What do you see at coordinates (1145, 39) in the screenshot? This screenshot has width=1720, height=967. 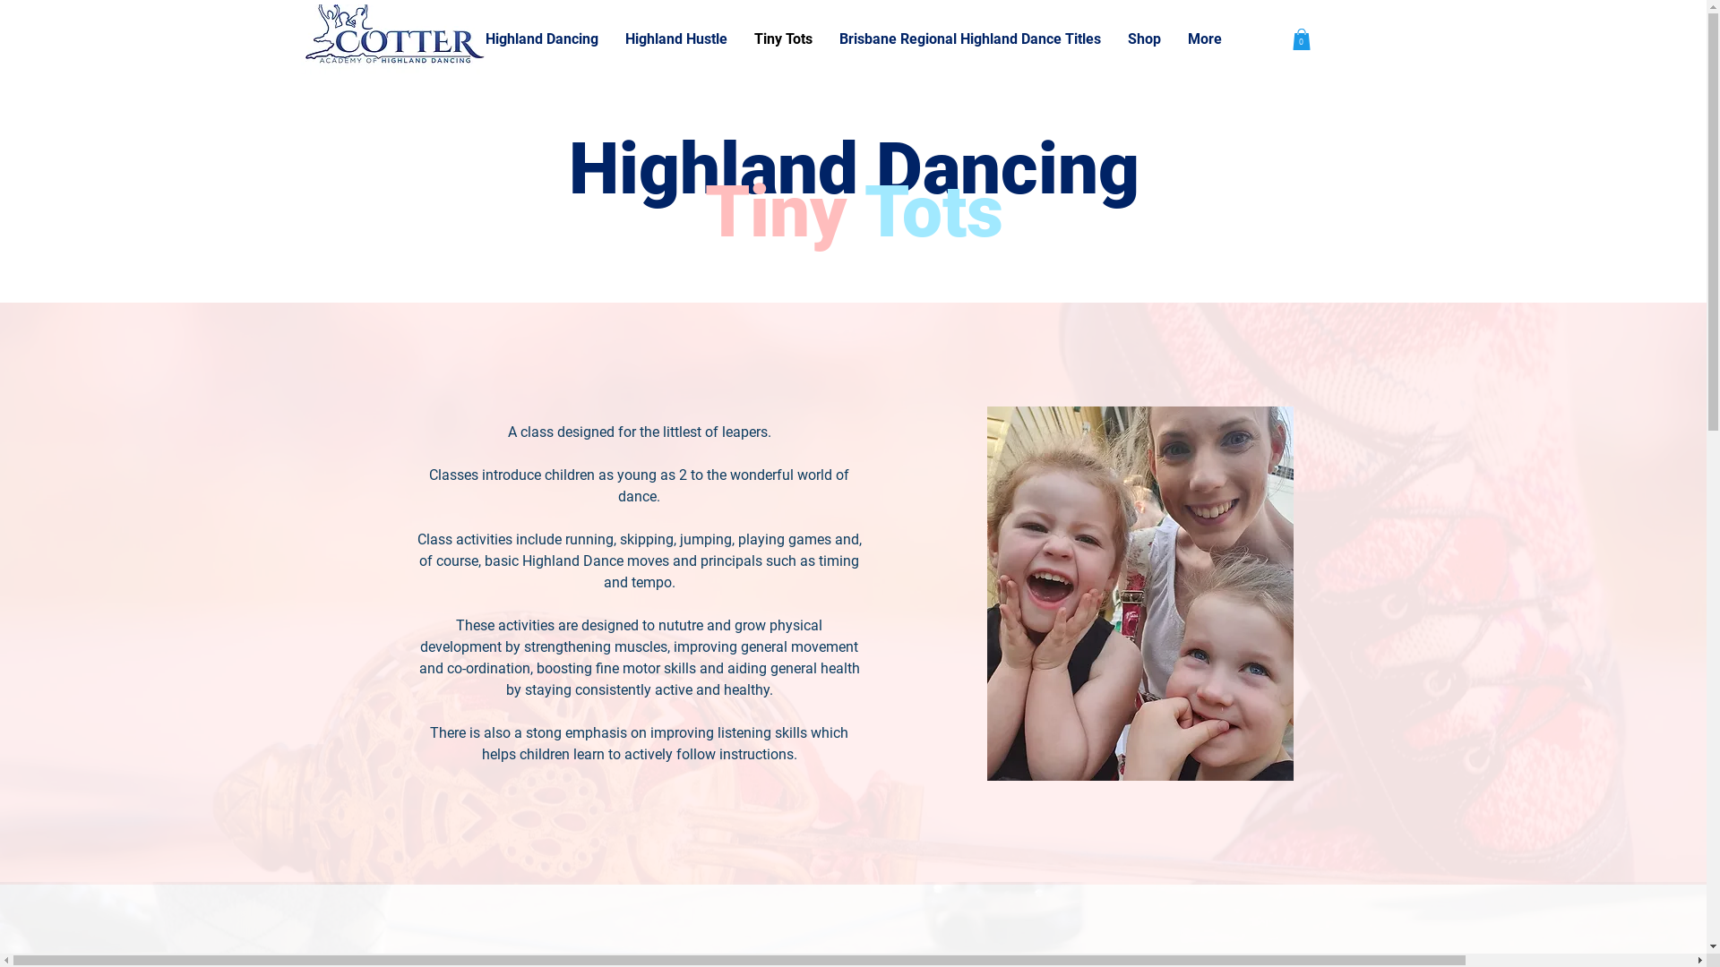 I see `Shop` at bounding box center [1145, 39].